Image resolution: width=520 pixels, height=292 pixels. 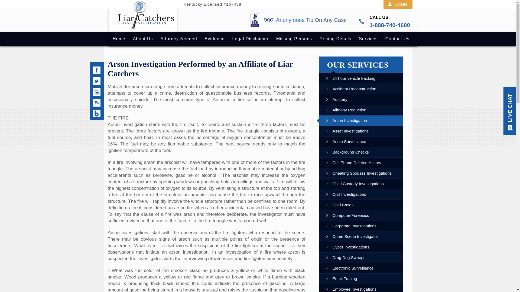 What do you see at coordinates (346, 142) in the screenshot?
I see `Audio Surveillance` at bounding box center [346, 142].